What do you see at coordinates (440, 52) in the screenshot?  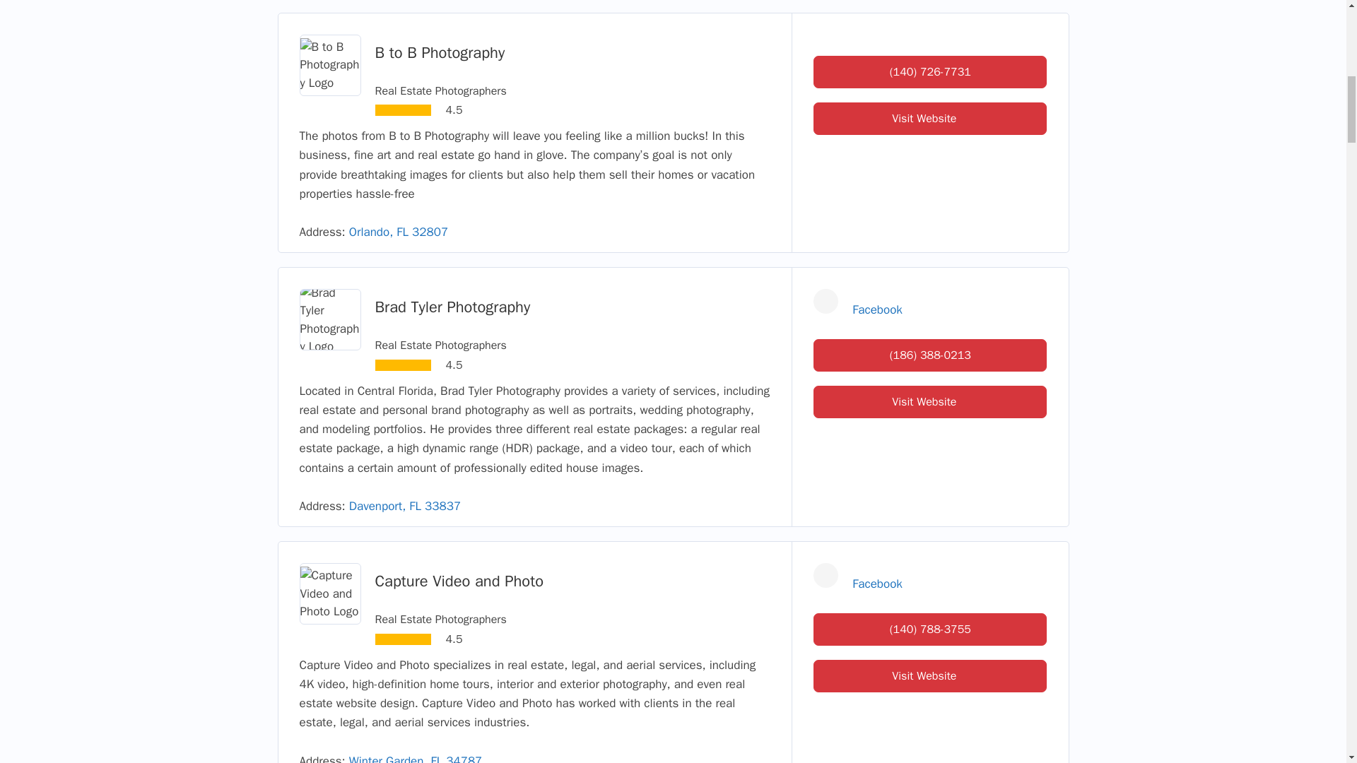 I see `B to B Photography` at bounding box center [440, 52].